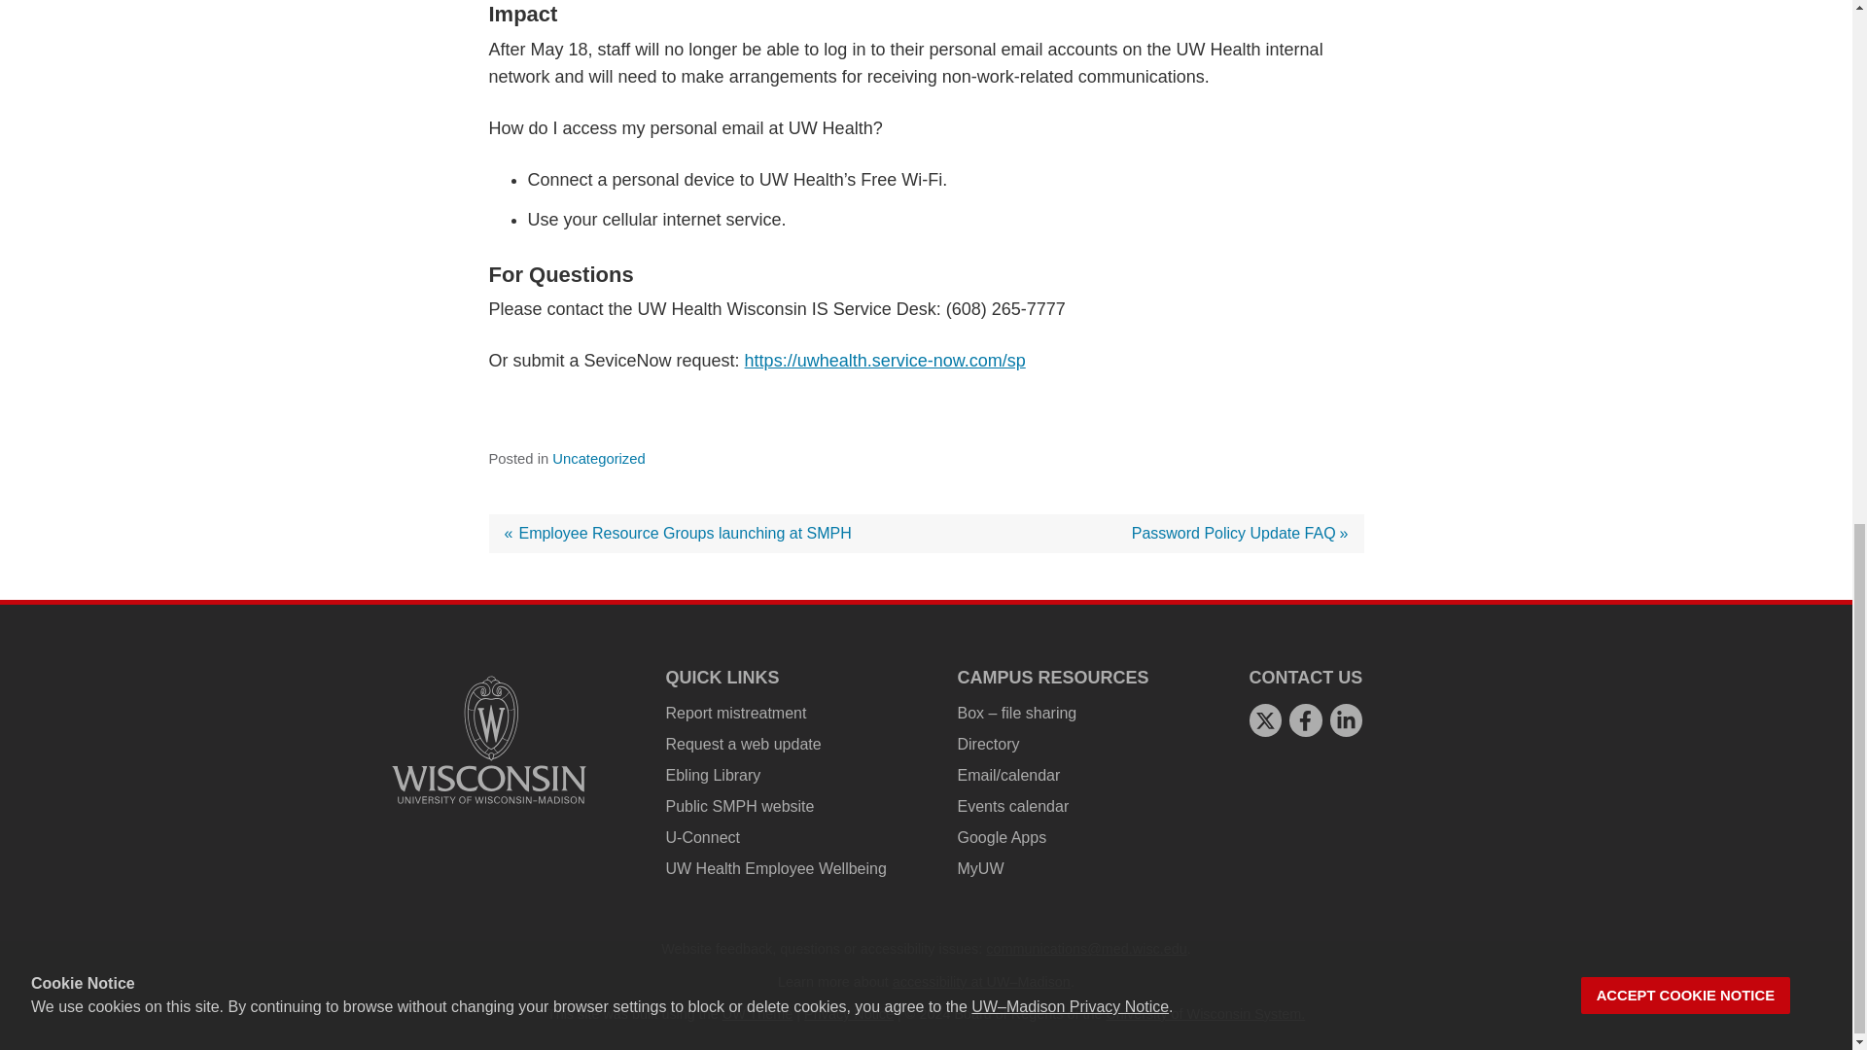  Describe the element at coordinates (1346, 720) in the screenshot. I see `linkedin` at that location.